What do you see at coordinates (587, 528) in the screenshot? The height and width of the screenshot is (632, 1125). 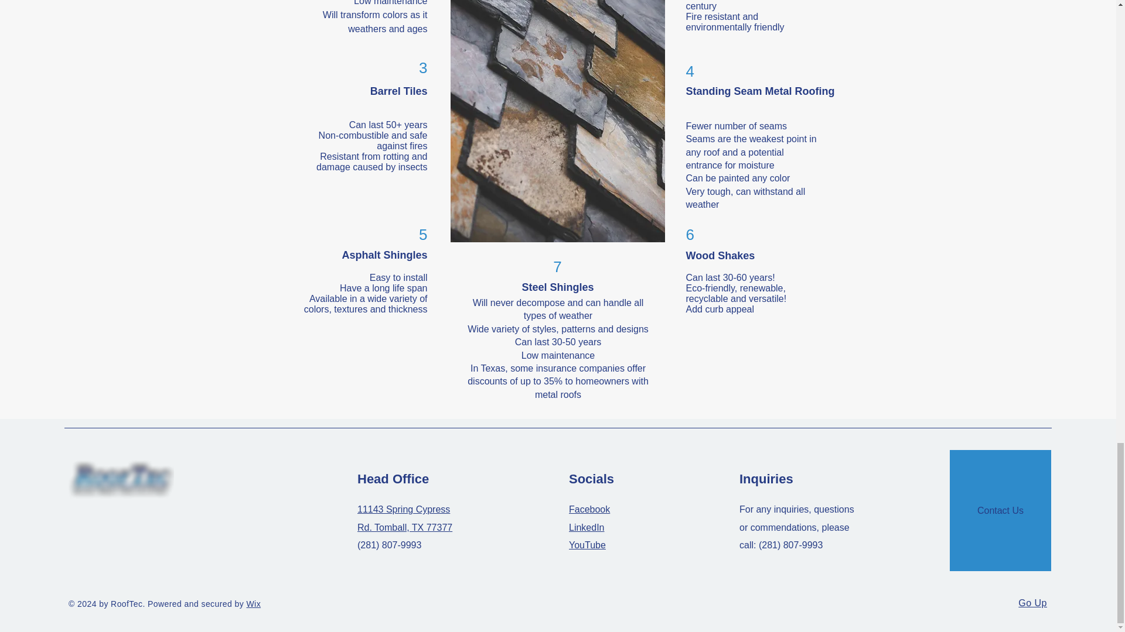 I see `LinkedIn` at bounding box center [587, 528].